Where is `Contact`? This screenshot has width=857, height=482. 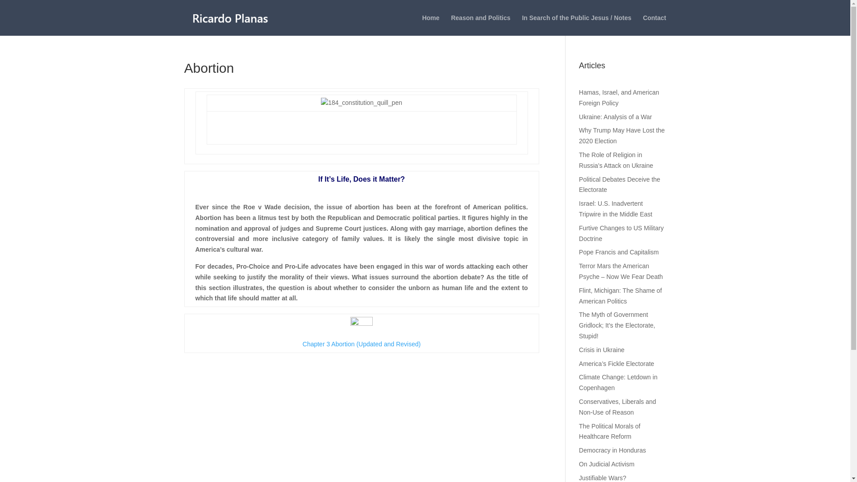
Contact is located at coordinates (654, 25).